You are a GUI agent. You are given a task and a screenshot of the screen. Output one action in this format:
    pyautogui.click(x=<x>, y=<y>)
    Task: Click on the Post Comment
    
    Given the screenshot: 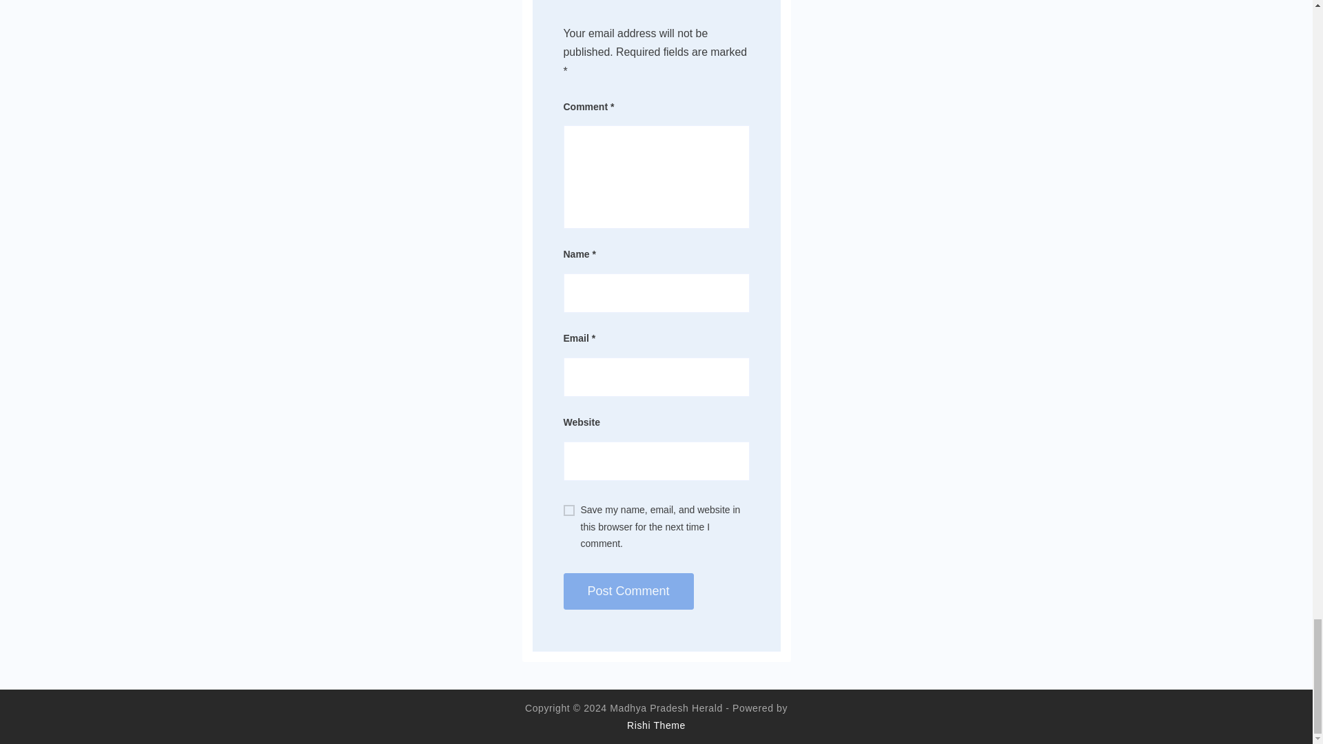 What is the action you would take?
    pyautogui.click(x=628, y=591)
    